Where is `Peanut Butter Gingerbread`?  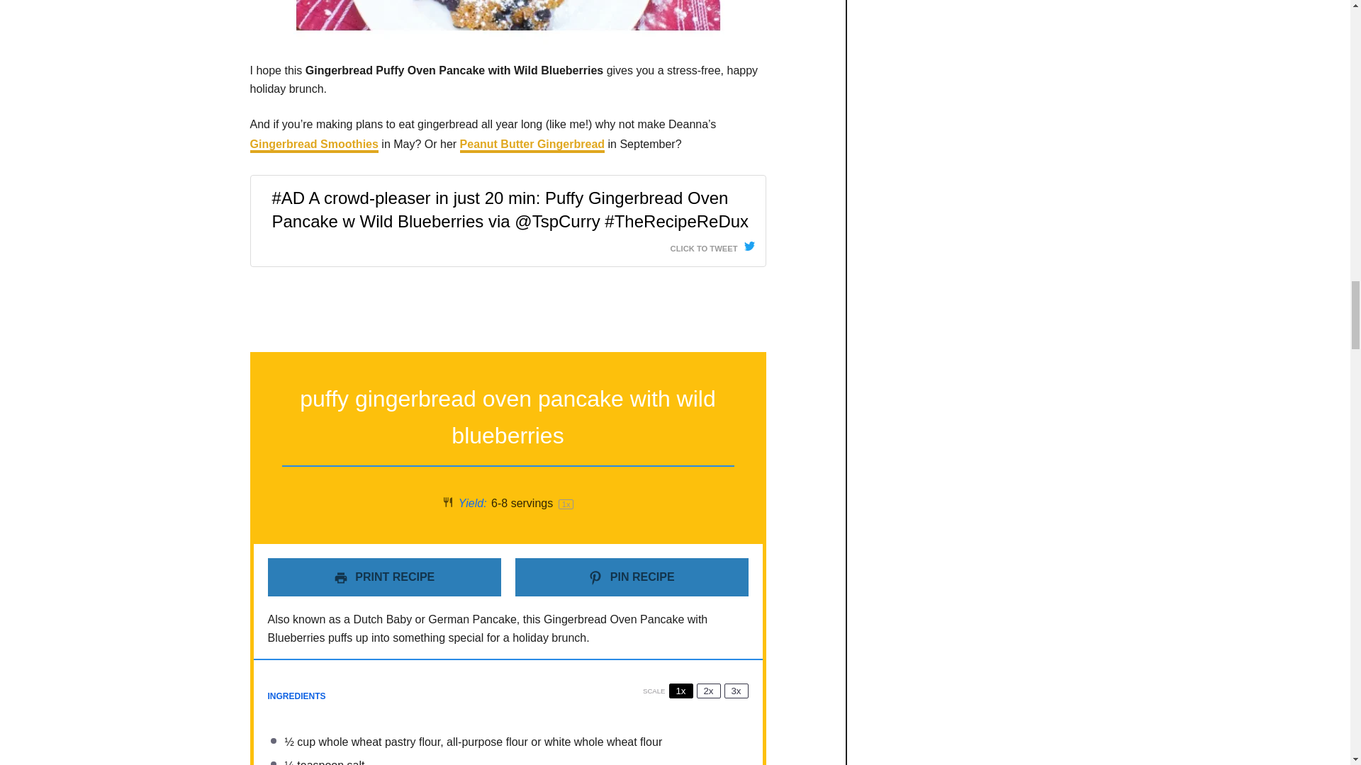 Peanut Butter Gingerbread is located at coordinates (532, 146).